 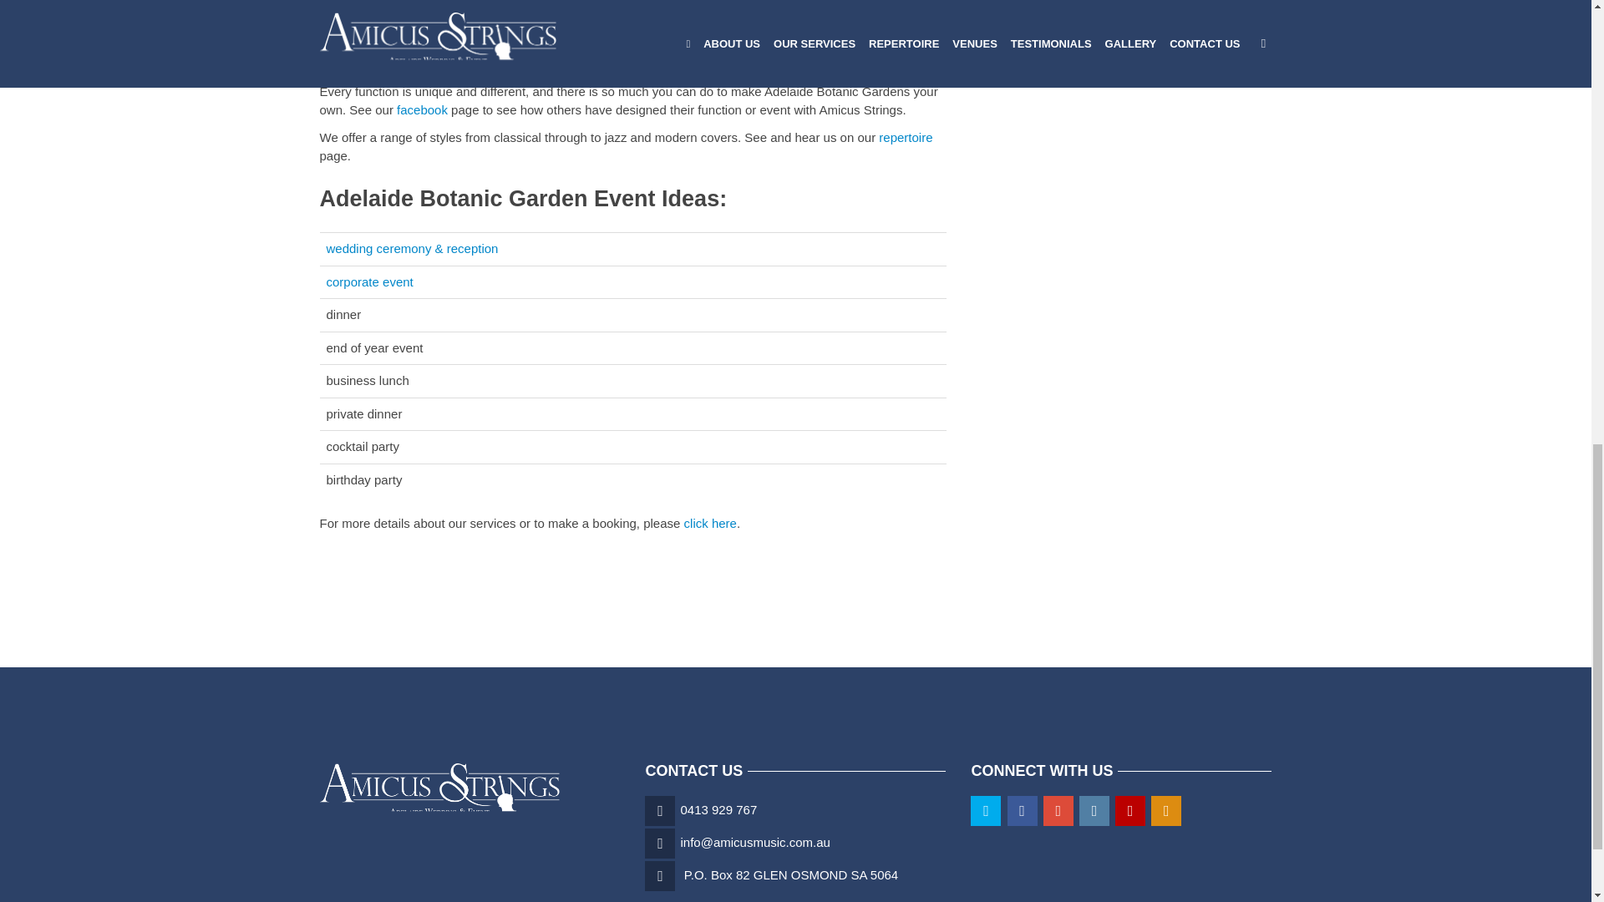 What do you see at coordinates (421, 110) in the screenshot?
I see `facebook` at bounding box center [421, 110].